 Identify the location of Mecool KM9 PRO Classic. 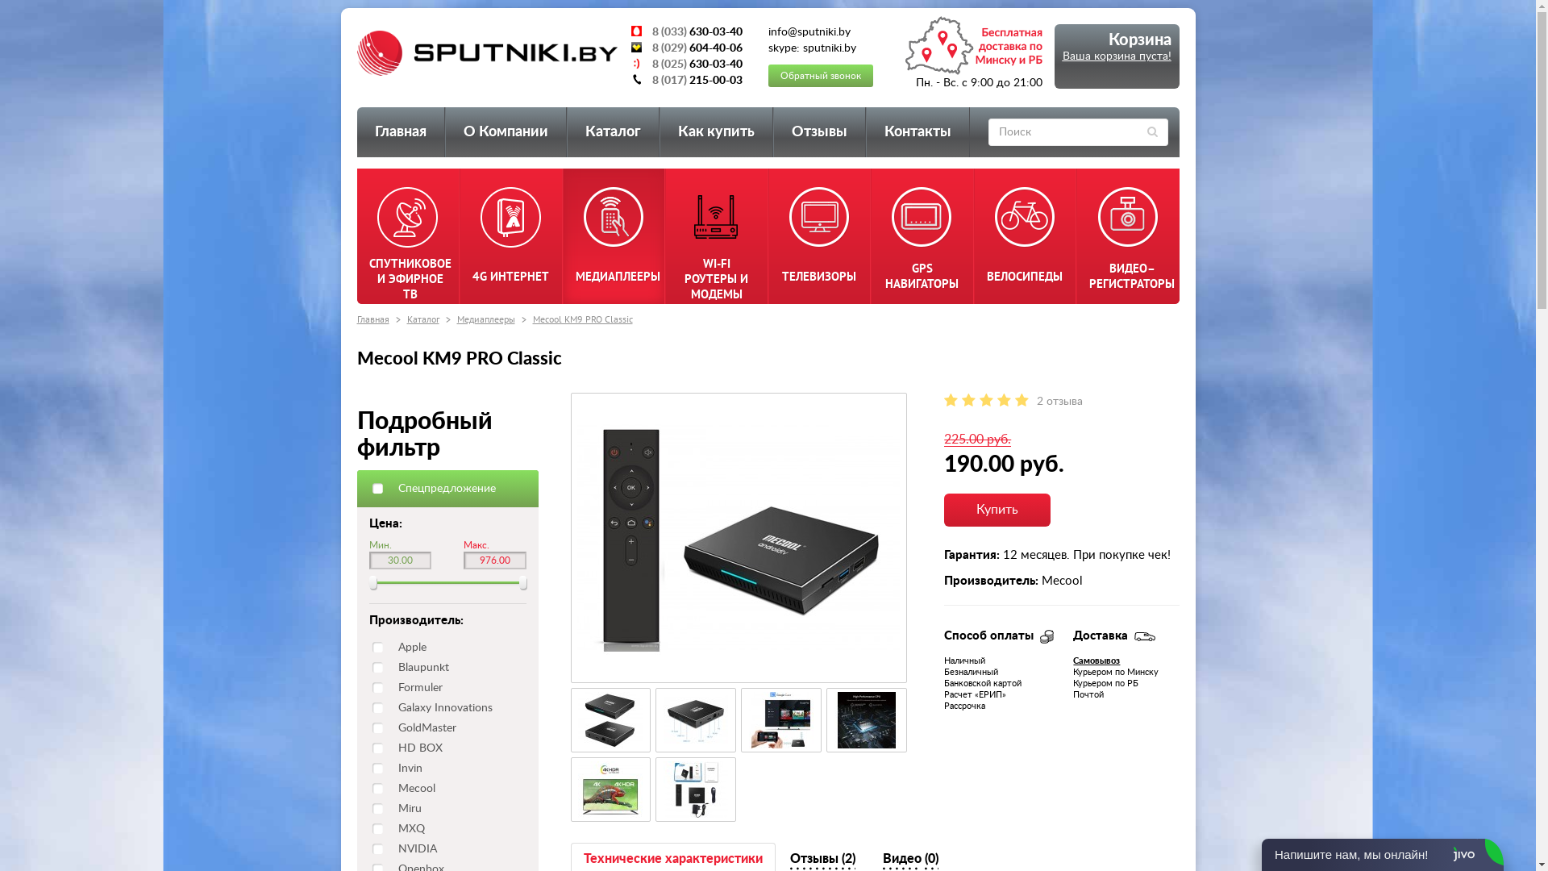
(610, 720).